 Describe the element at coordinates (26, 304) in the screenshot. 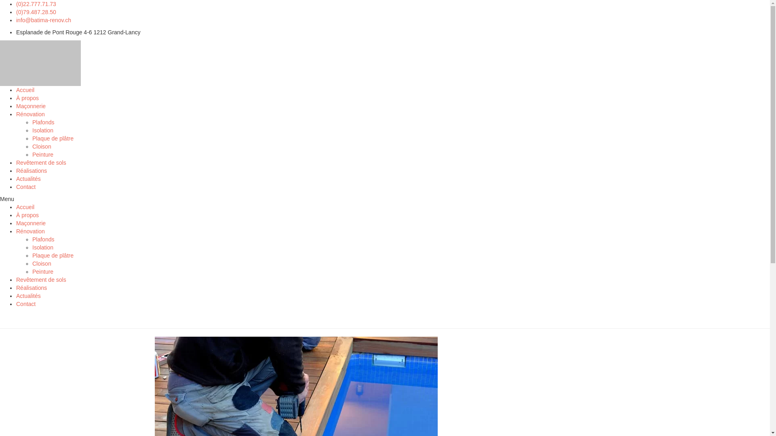

I see `Contact` at that location.